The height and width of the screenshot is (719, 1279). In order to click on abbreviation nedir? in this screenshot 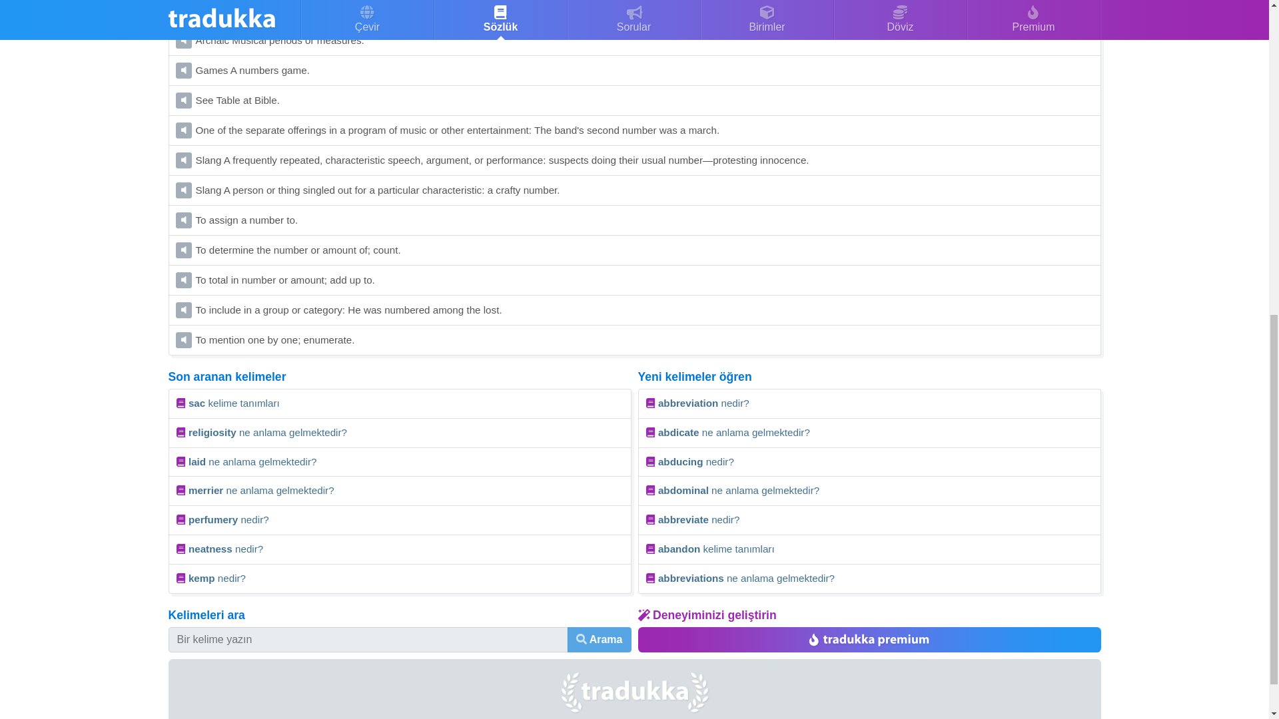, I will do `click(870, 403)`.